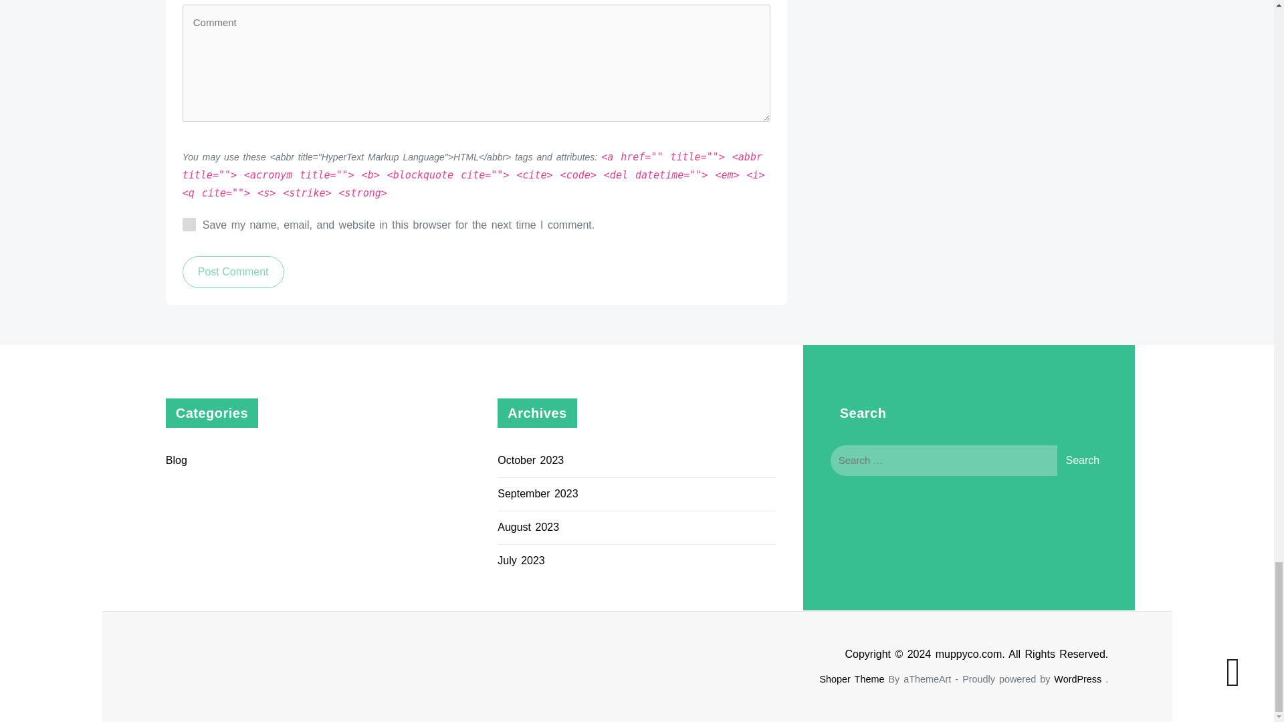 This screenshot has width=1284, height=722. I want to click on July 2023, so click(521, 560).